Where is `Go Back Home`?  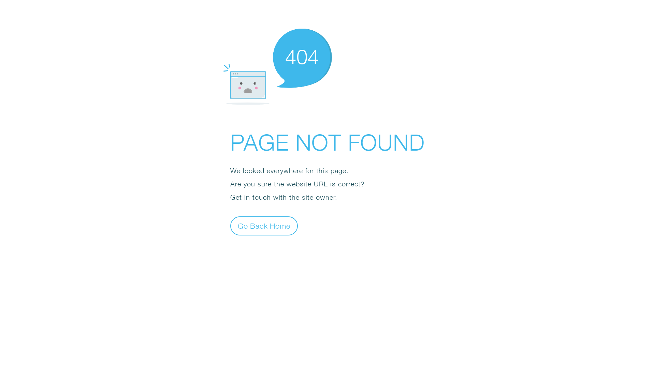 Go Back Home is located at coordinates (264, 226).